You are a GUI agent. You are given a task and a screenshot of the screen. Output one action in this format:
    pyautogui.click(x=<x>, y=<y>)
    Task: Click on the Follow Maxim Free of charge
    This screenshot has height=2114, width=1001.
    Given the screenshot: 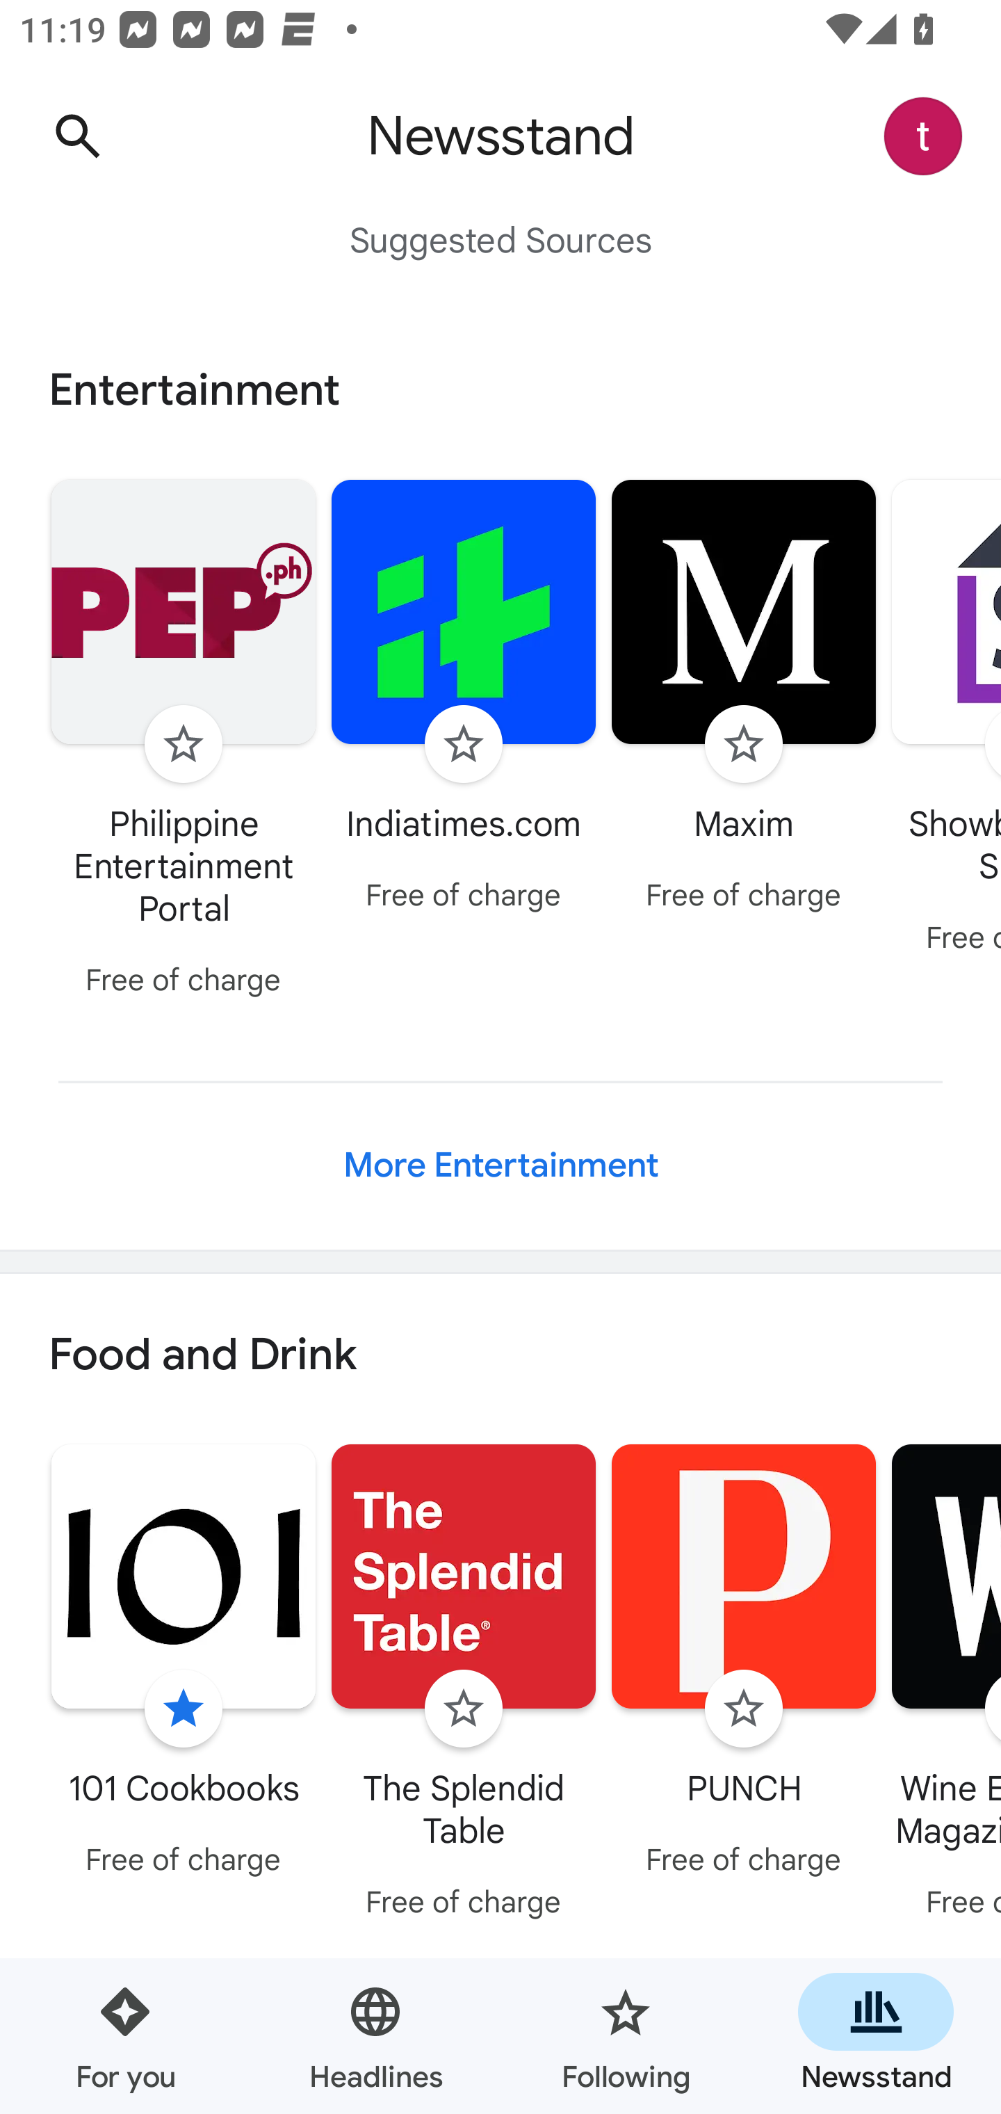 What is the action you would take?
    pyautogui.click(x=744, y=698)
    